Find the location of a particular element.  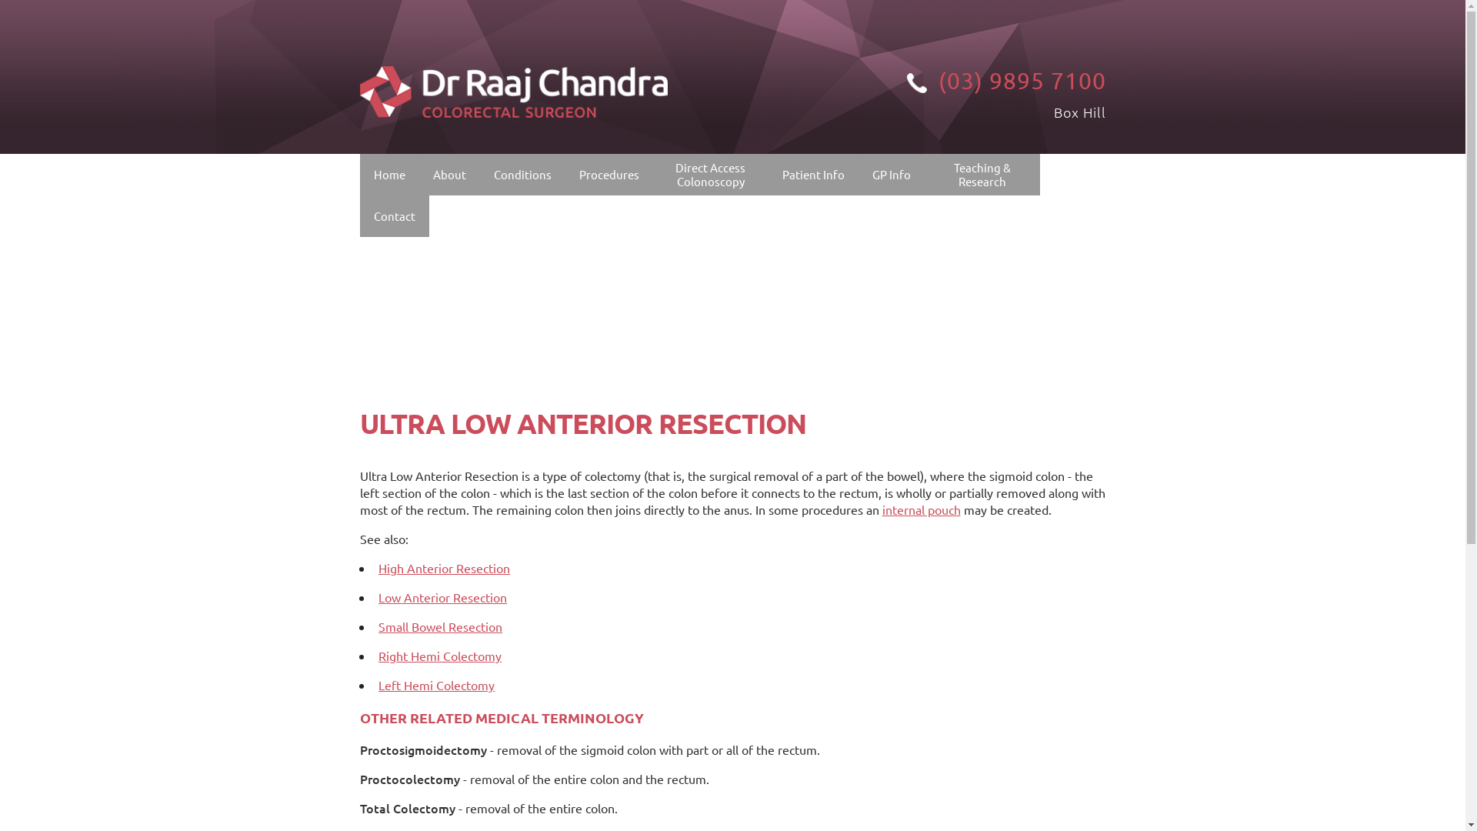

Left Hemi Colectomy is located at coordinates (436, 685).